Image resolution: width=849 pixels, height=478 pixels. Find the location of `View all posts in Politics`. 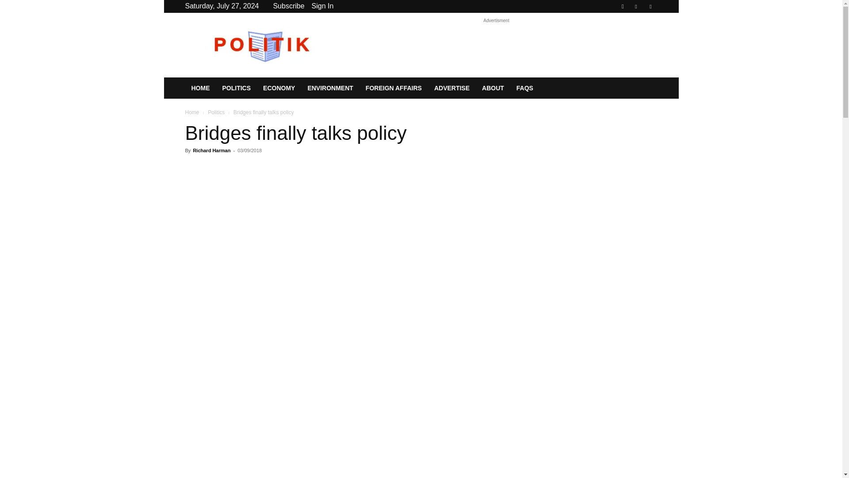

View all posts in Politics is located at coordinates (216, 112).